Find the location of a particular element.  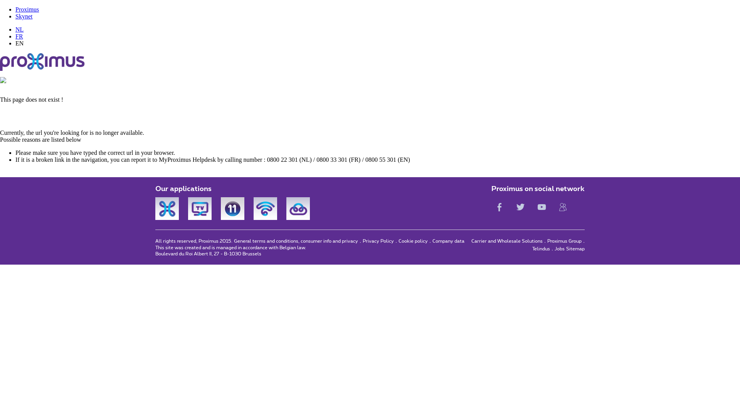

Privacy Policy is located at coordinates (378, 241).